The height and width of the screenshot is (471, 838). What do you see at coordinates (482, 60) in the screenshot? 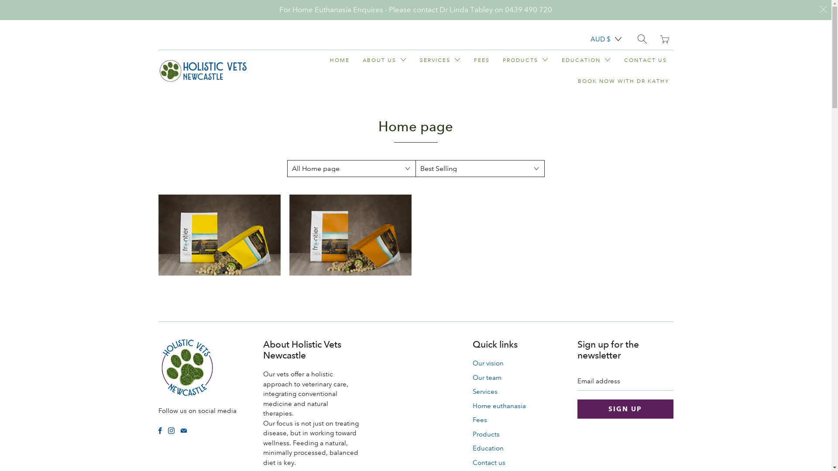
I see `FEES` at bounding box center [482, 60].